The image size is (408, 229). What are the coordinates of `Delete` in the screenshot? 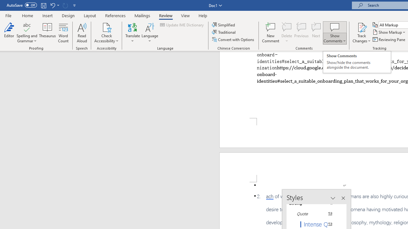 It's located at (287, 27).